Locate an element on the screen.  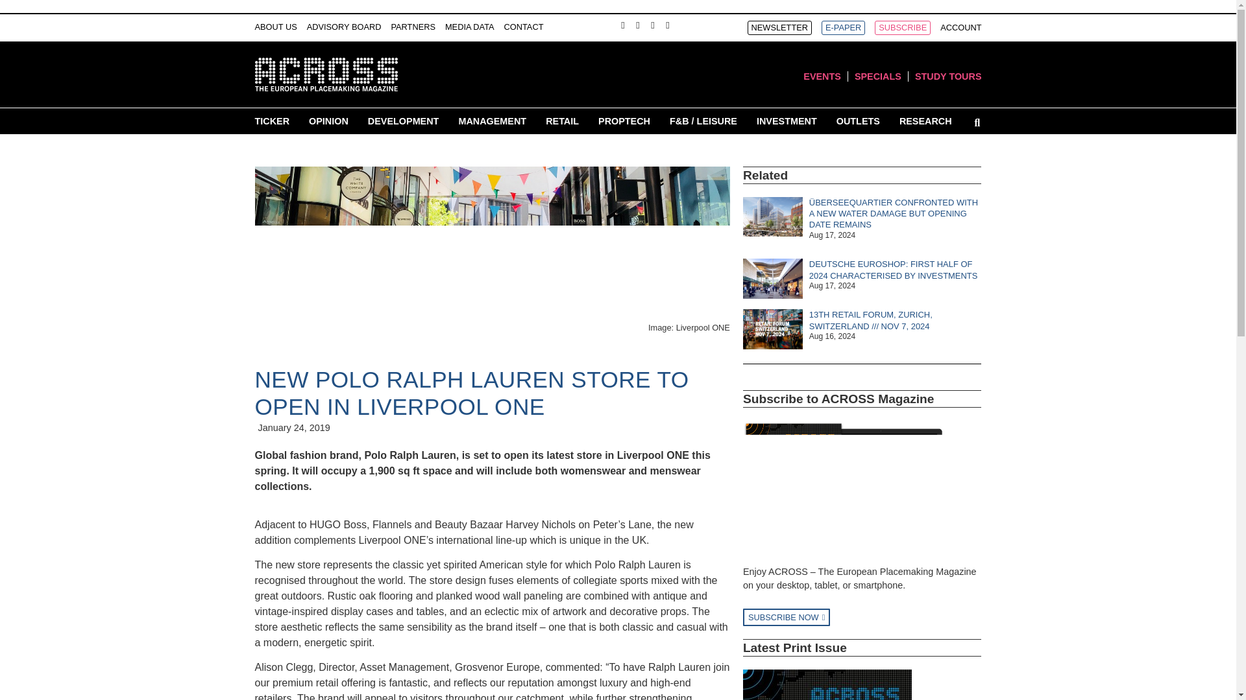
OUTLETS is located at coordinates (858, 121).